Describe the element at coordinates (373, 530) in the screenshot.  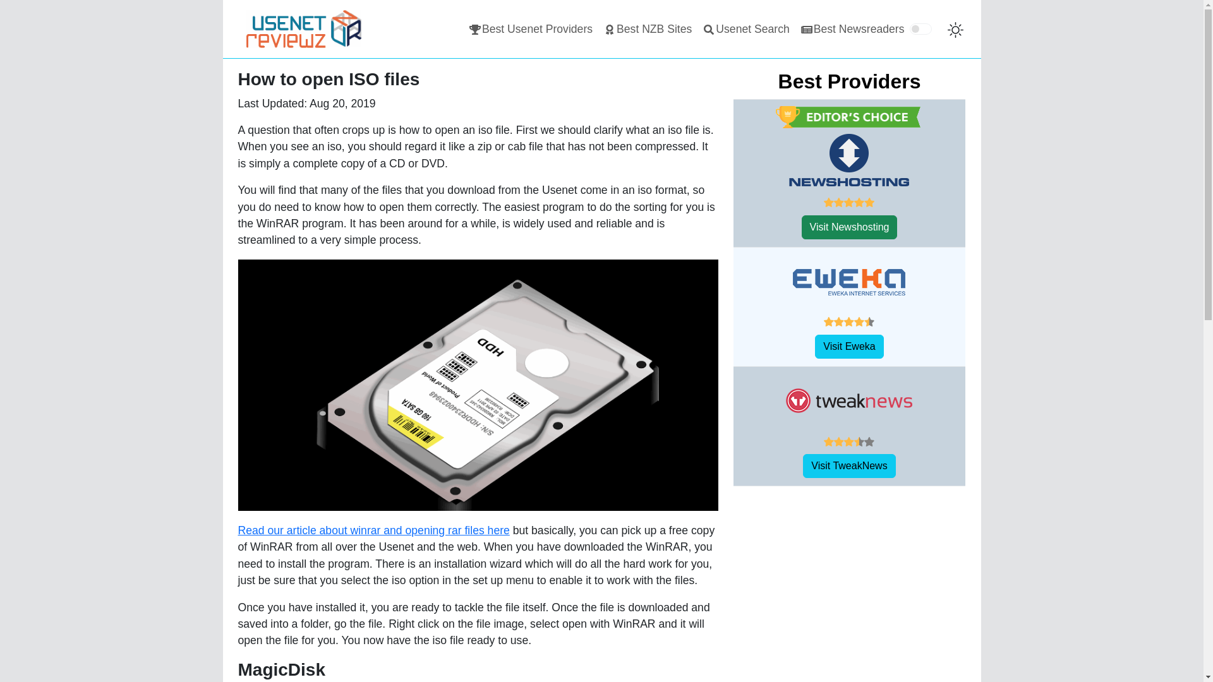
I see `Read our article about winrar and opening rar files here` at that location.